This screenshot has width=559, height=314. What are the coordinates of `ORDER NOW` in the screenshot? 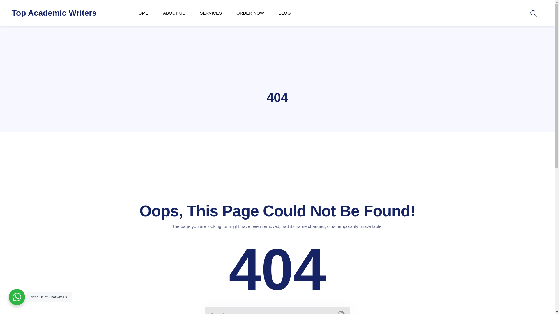 It's located at (250, 13).